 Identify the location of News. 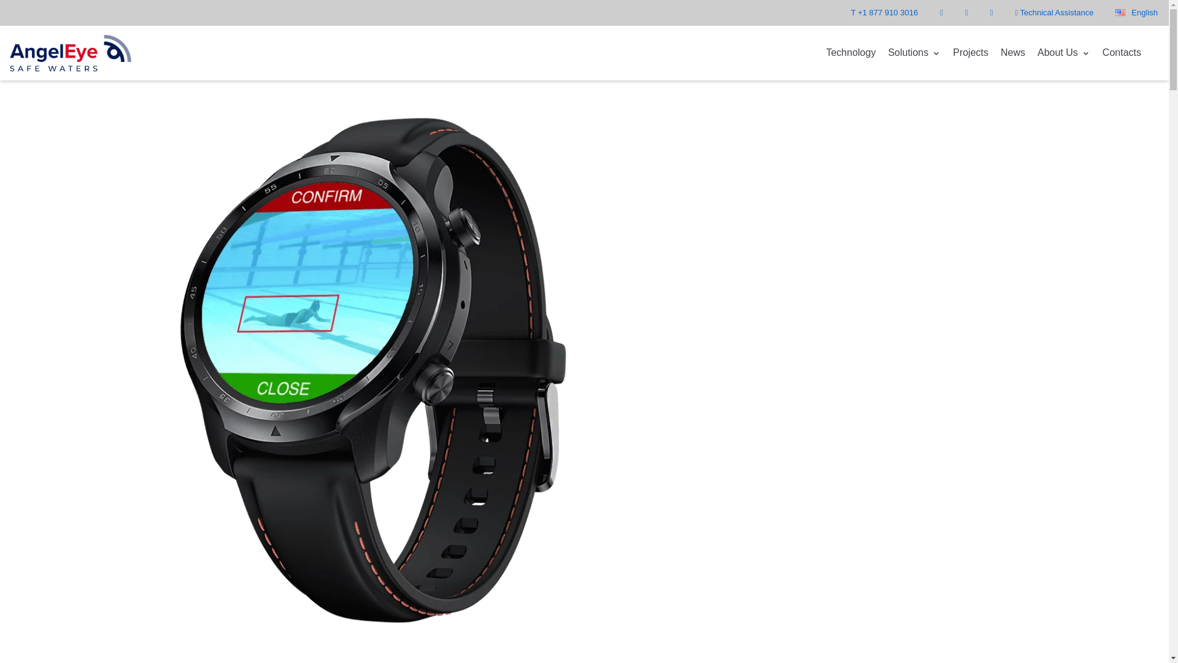
(1012, 53).